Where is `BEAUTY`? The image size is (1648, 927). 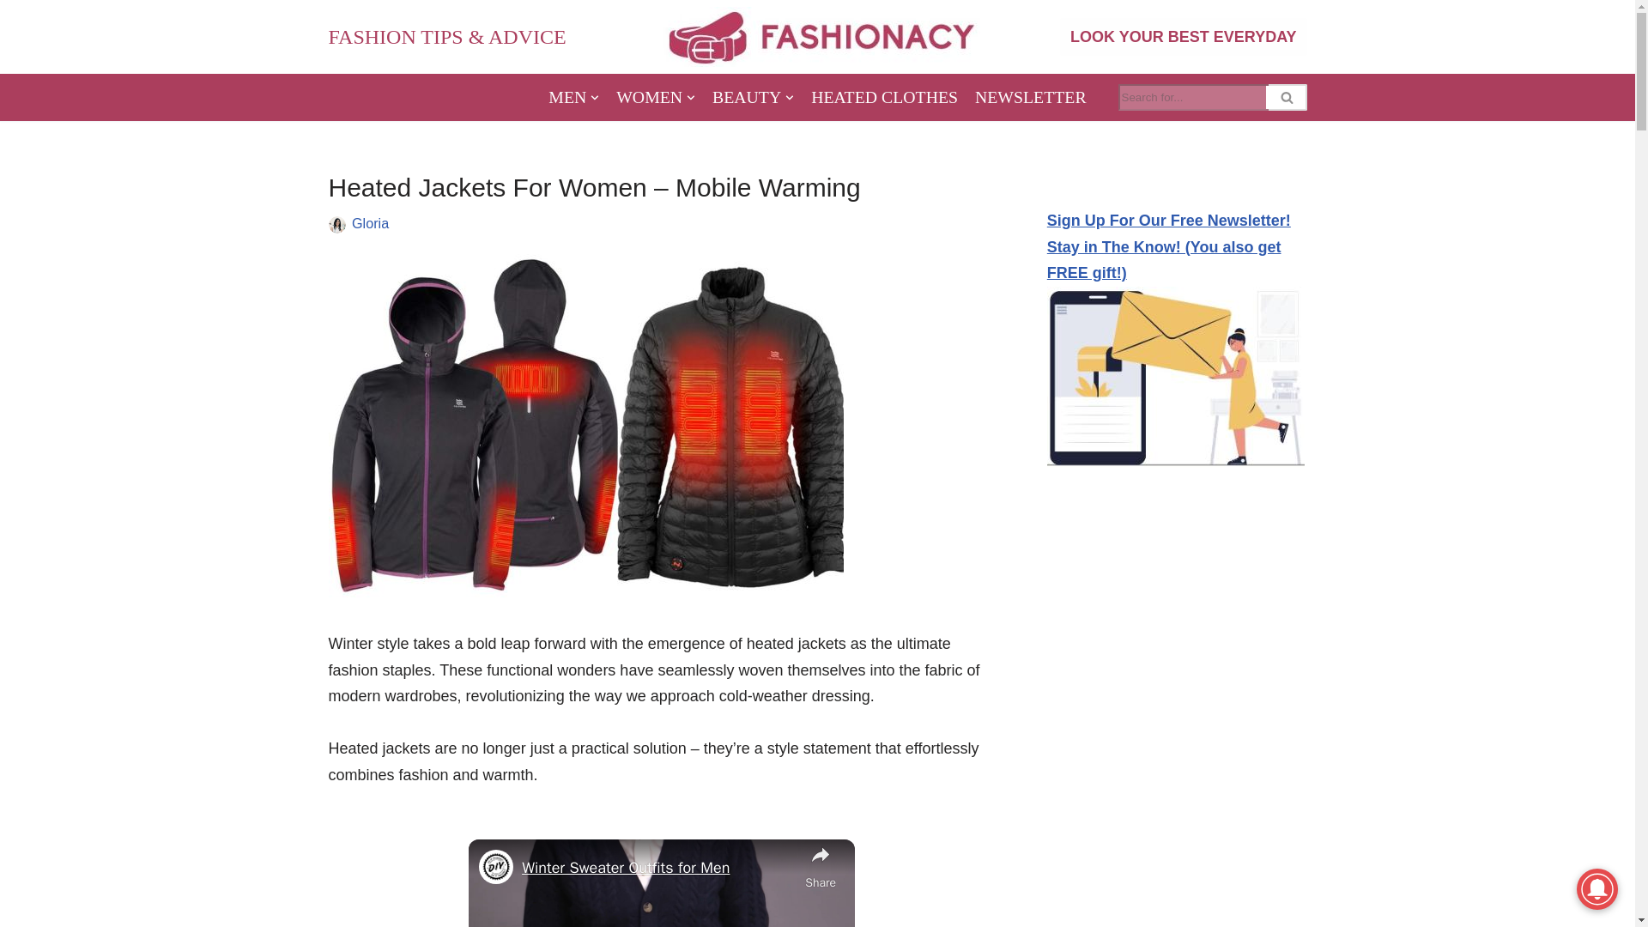
BEAUTY is located at coordinates (753, 98).